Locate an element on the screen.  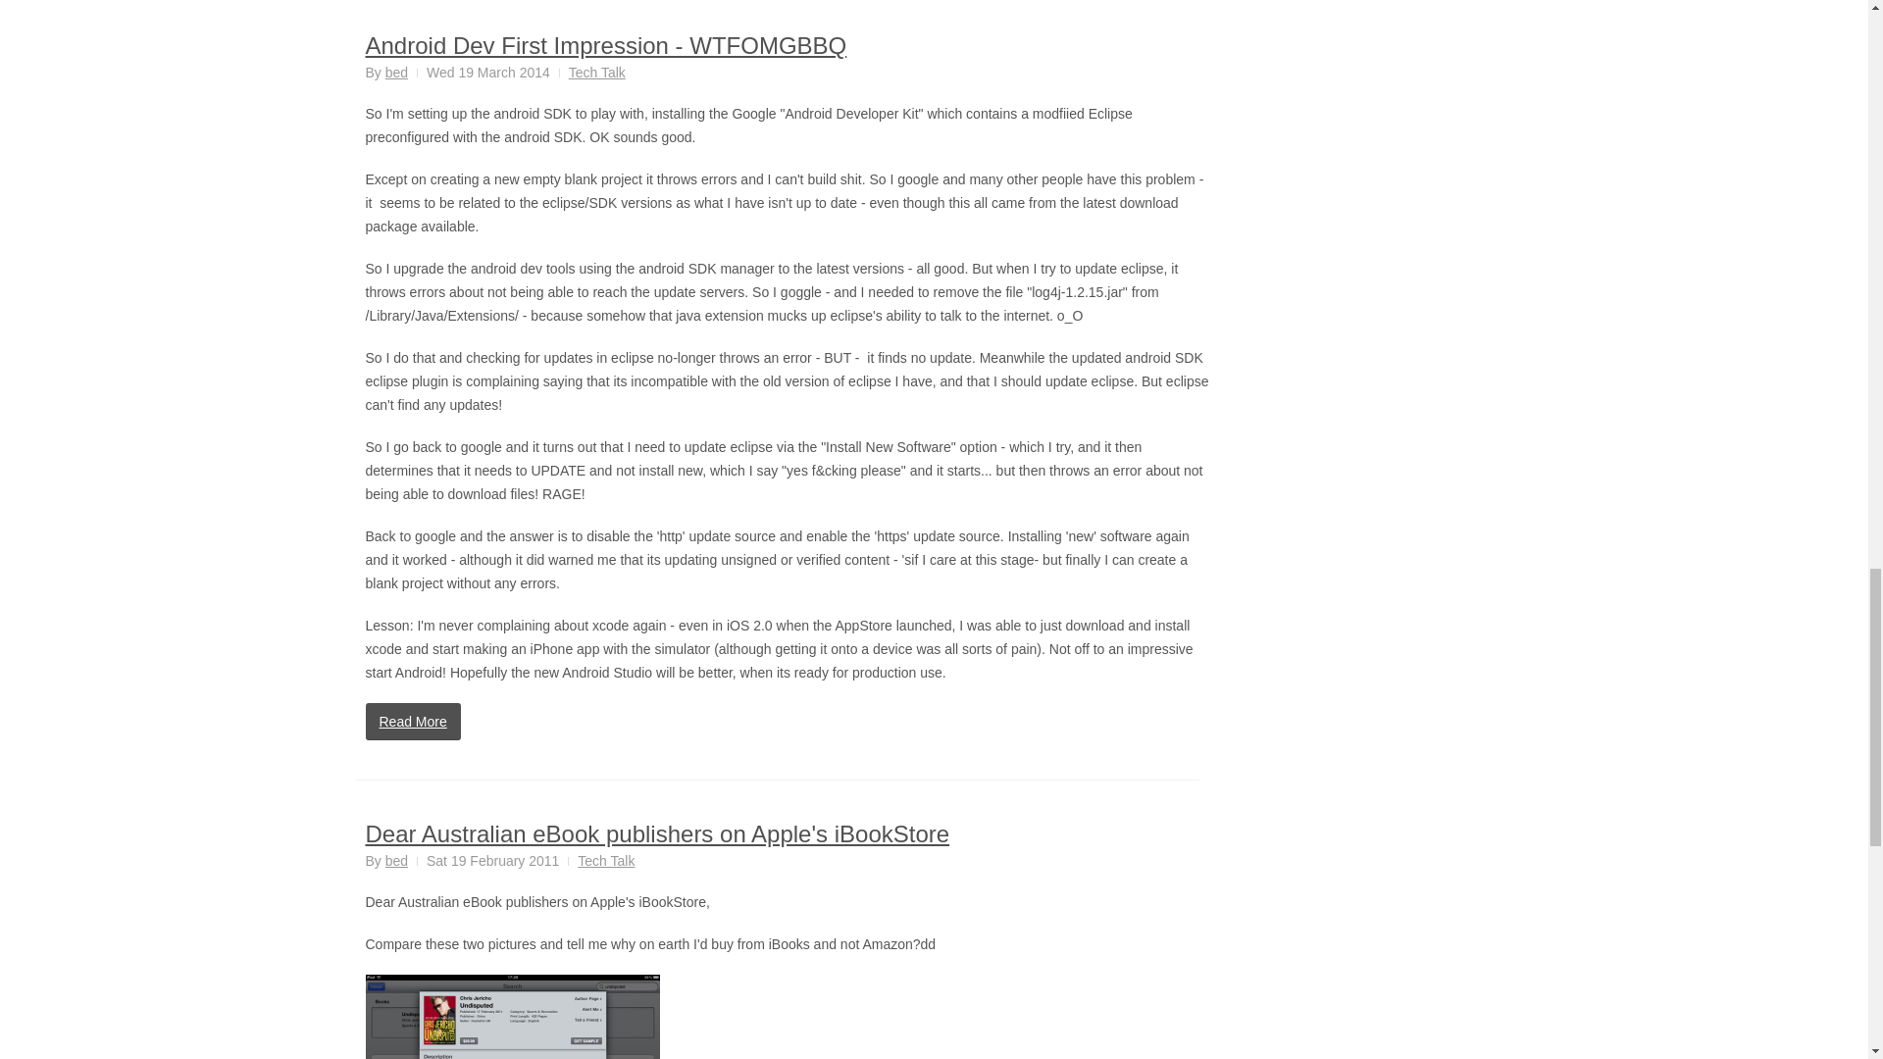
bed is located at coordinates (396, 861).